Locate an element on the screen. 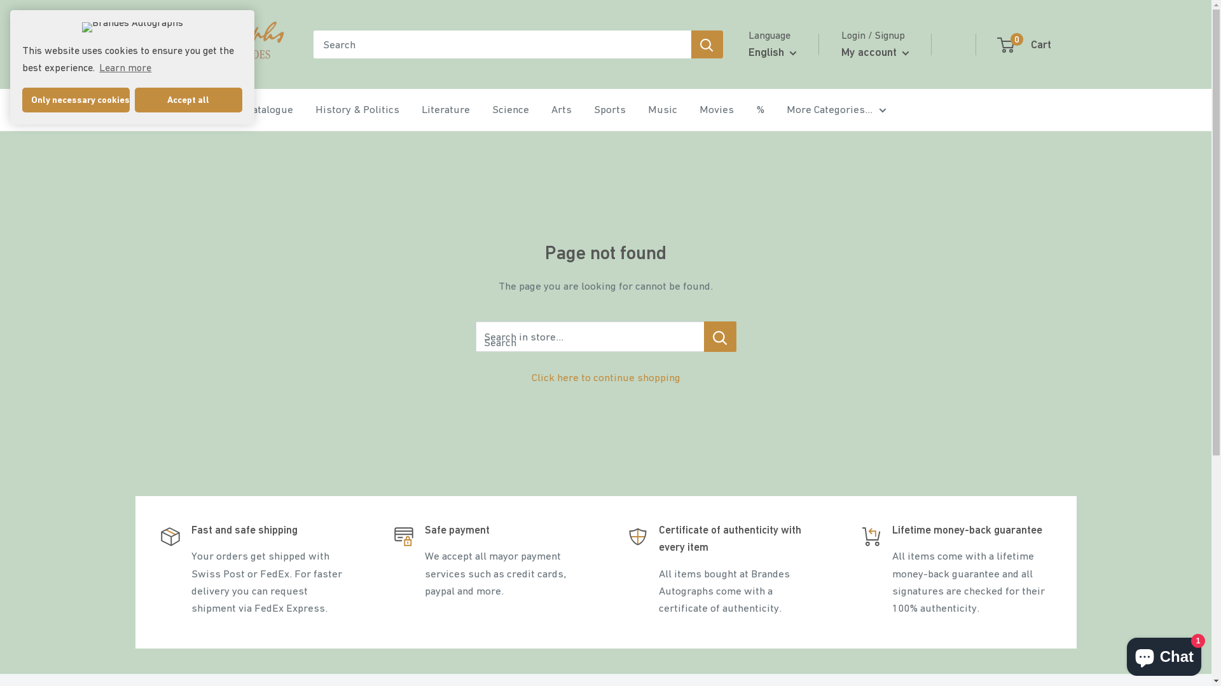  Accept all is located at coordinates (188, 100).